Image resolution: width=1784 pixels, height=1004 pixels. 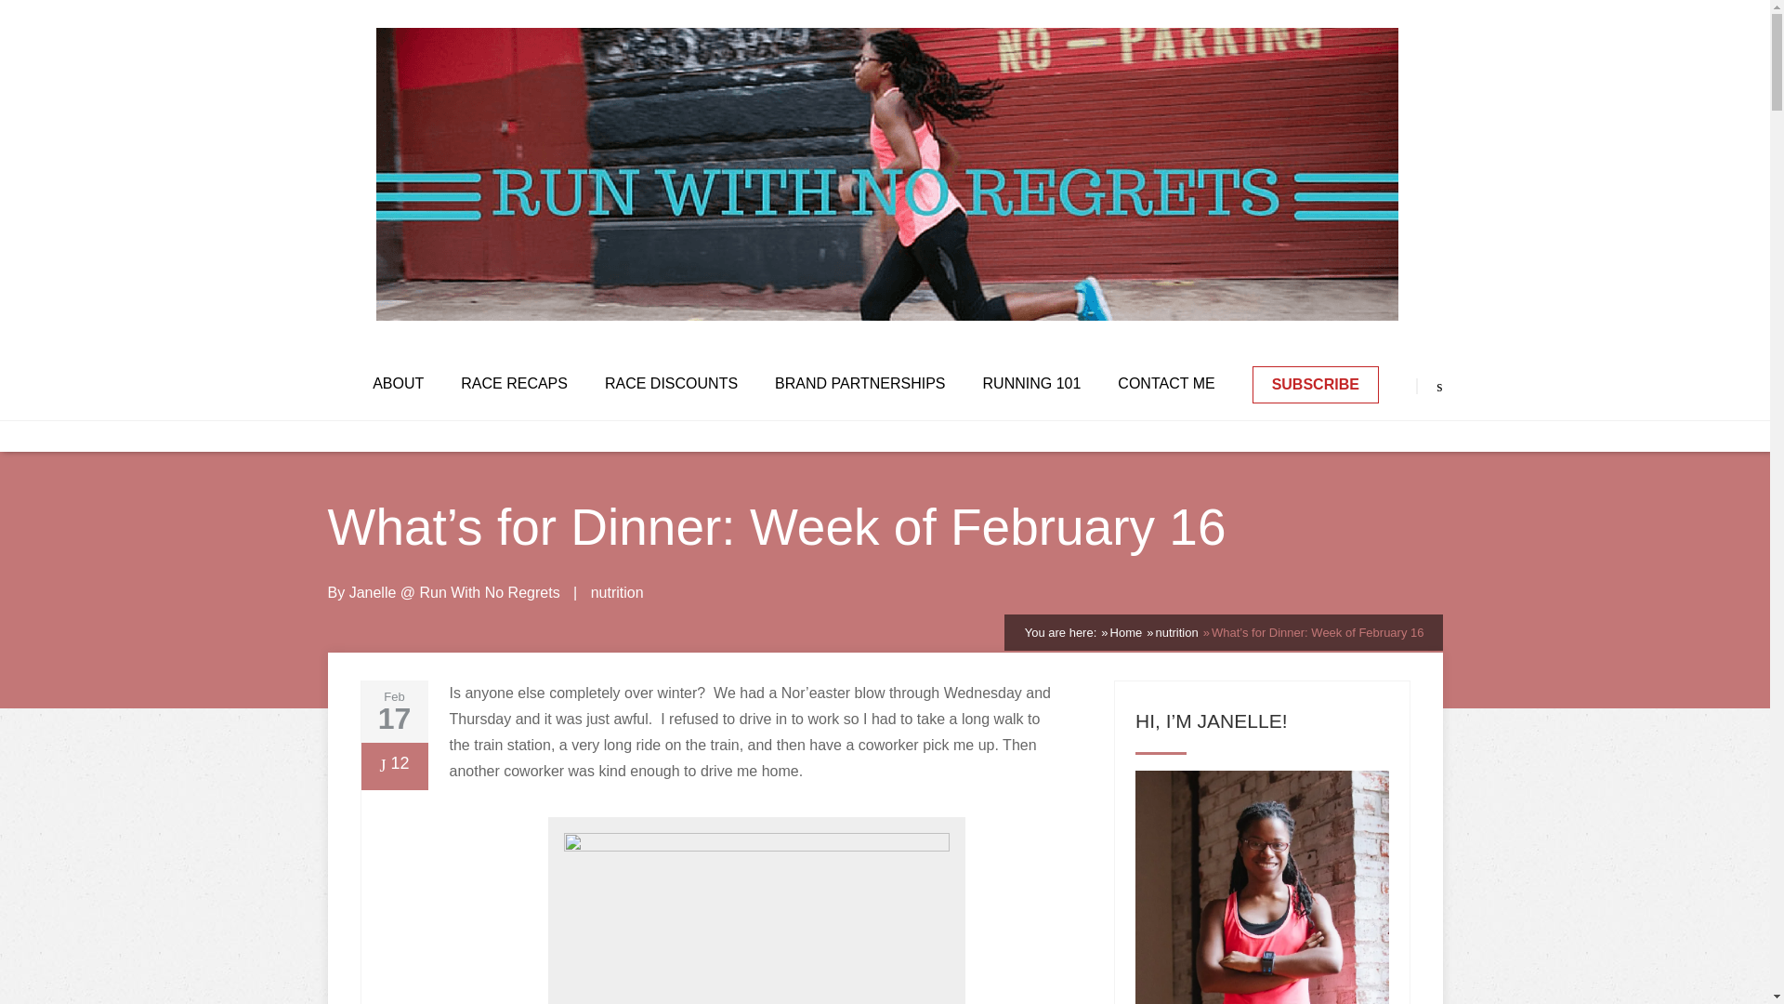 What do you see at coordinates (859, 383) in the screenshot?
I see `BRAND PARTNERSHIPS` at bounding box center [859, 383].